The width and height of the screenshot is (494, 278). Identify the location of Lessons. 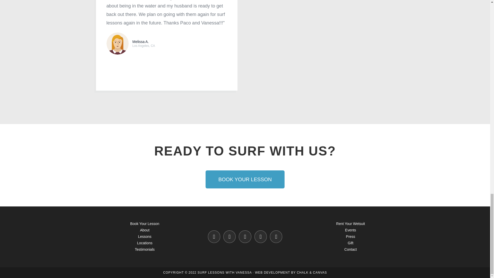
(144, 236).